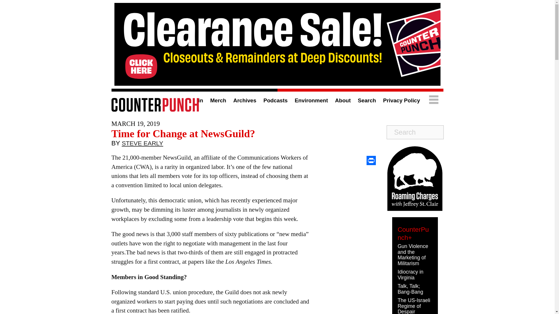 This screenshot has width=559, height=314. I want to click on The US-Israeli Regime of Despair, so click(414, 306).